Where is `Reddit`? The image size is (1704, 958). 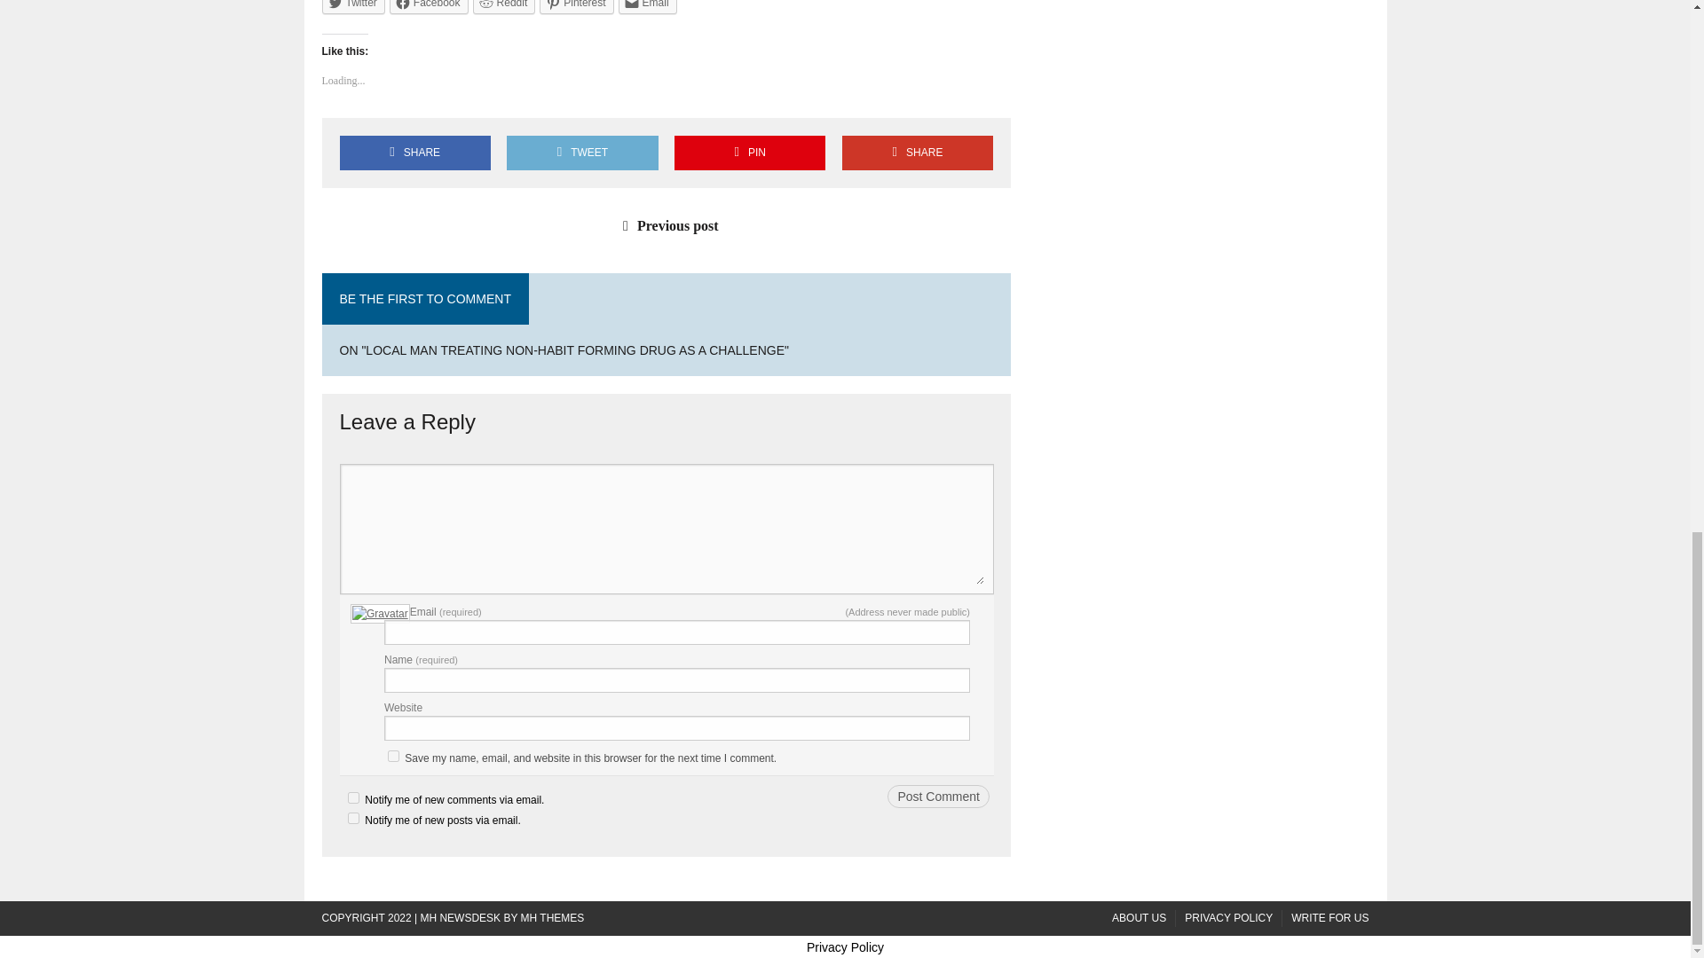 Reddit is located at coordinates (504, 7).